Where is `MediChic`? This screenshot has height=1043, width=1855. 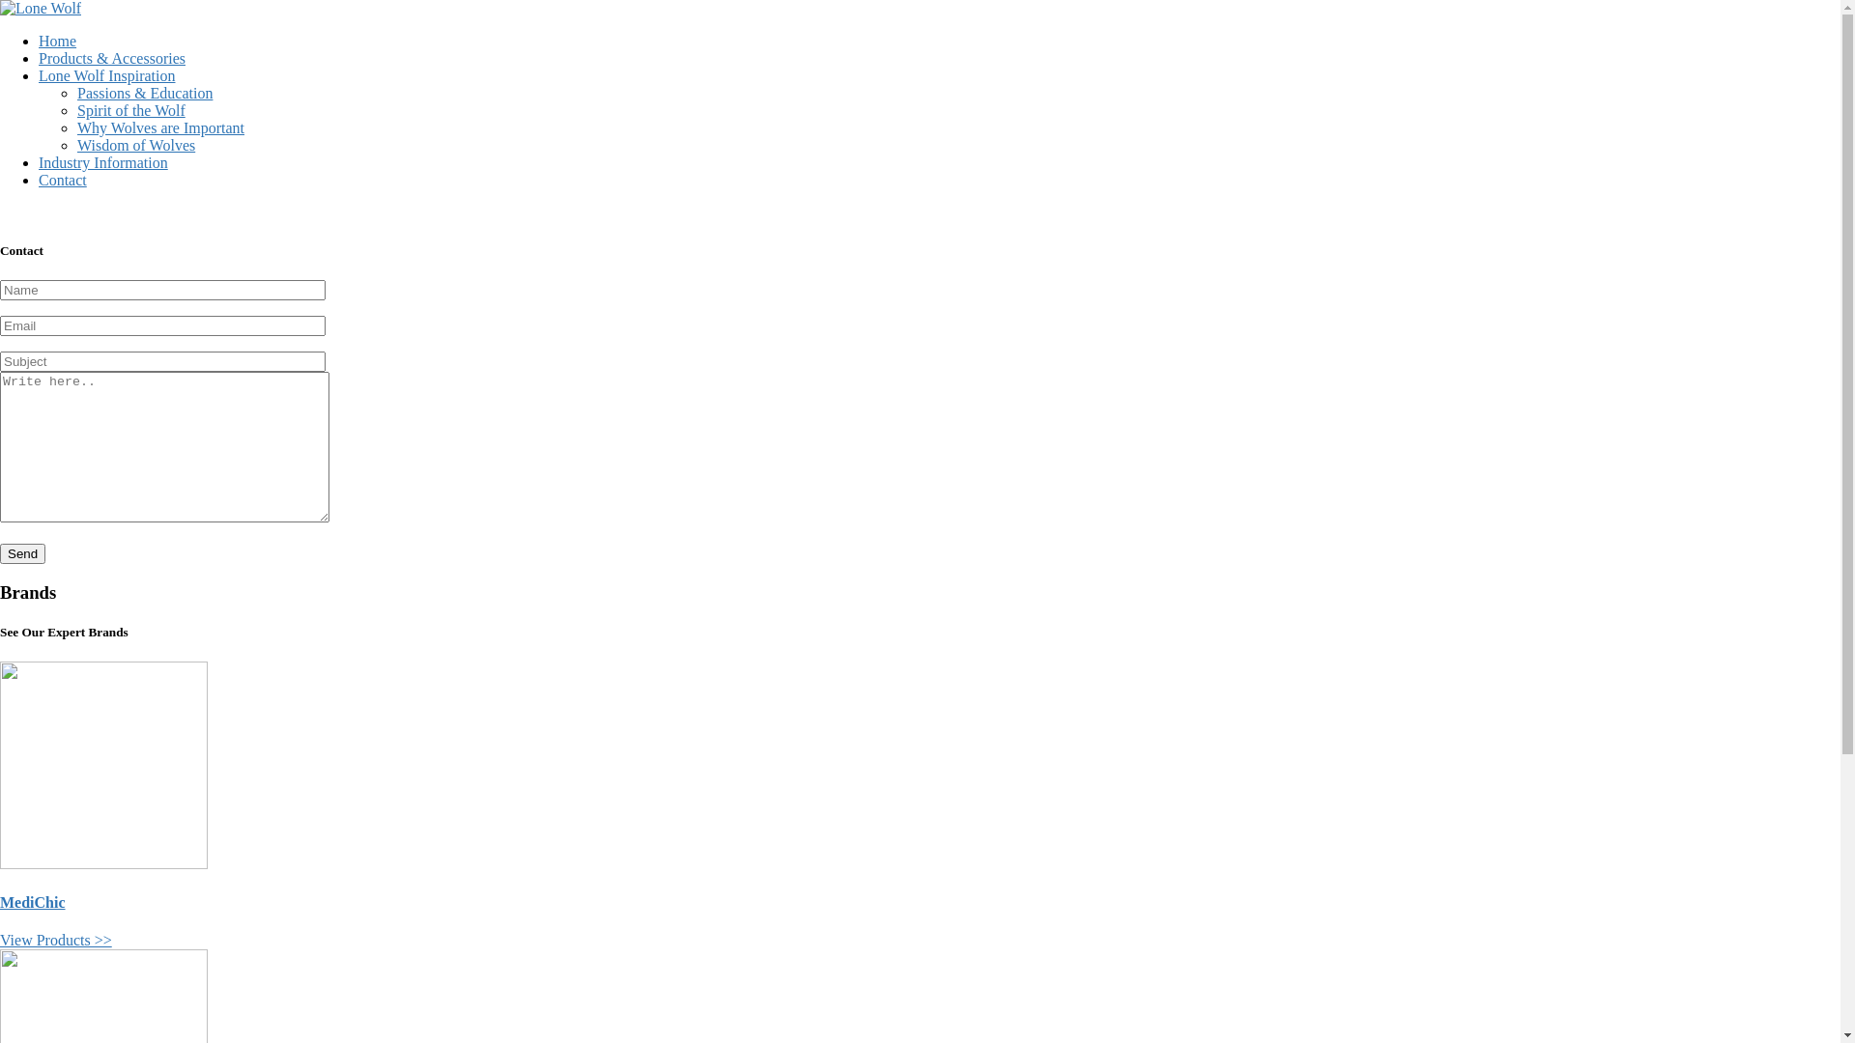
MediChic is located at coordinates (33, 902).